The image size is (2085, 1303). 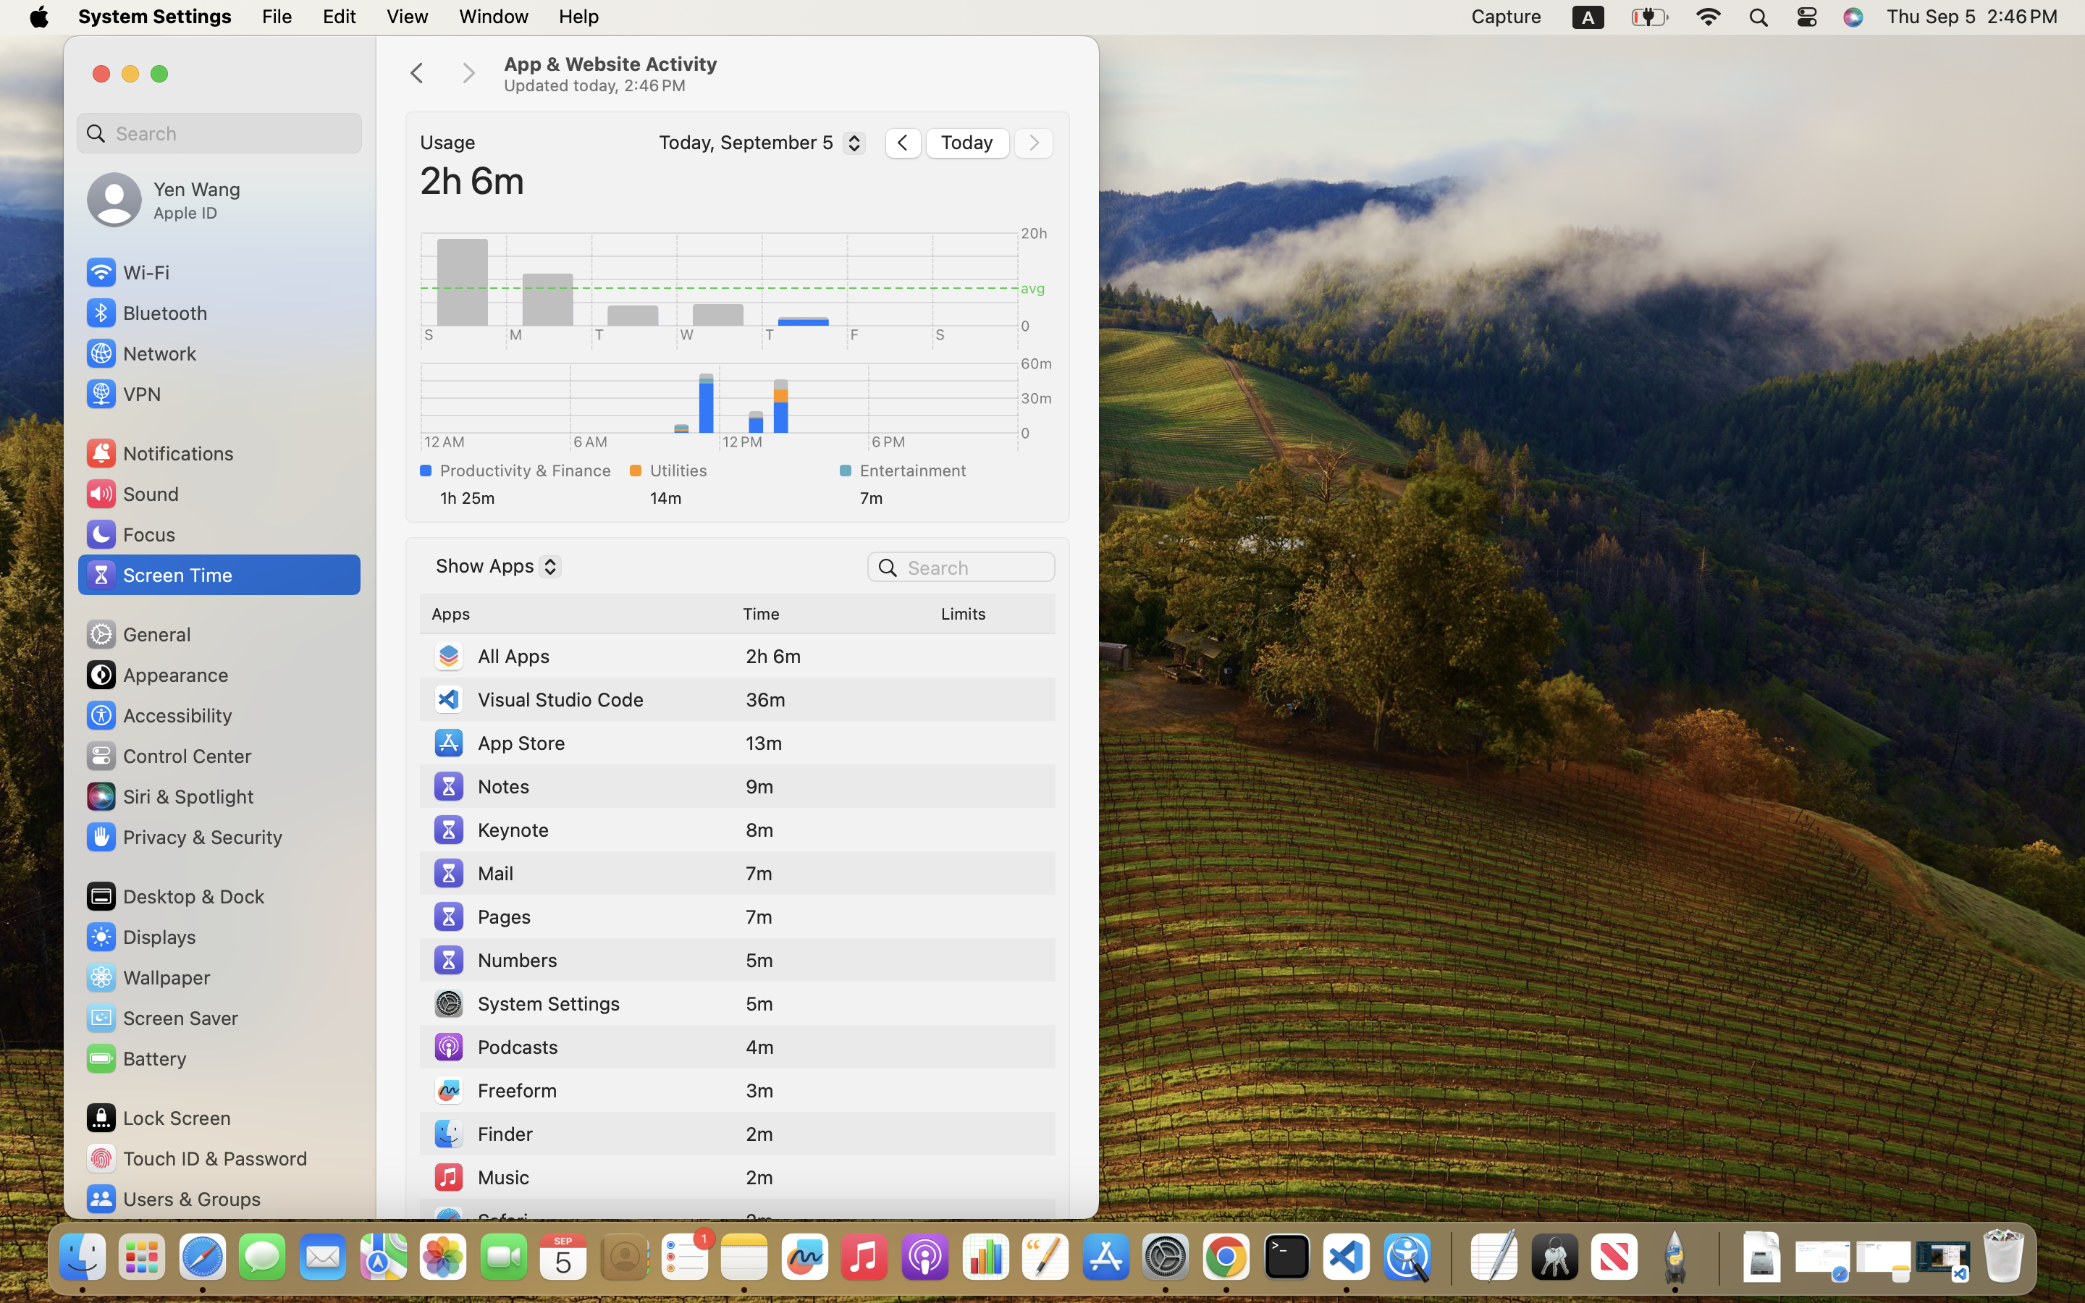 I want to click on Accessibility, so click(x=159, y=715).